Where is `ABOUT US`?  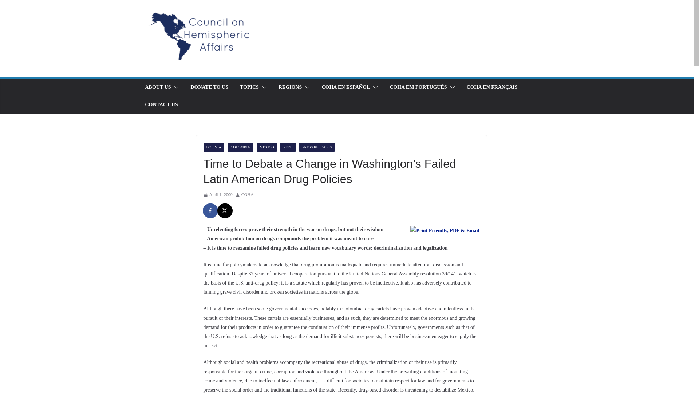 ABOUT US is located at coordinates (157, 87).